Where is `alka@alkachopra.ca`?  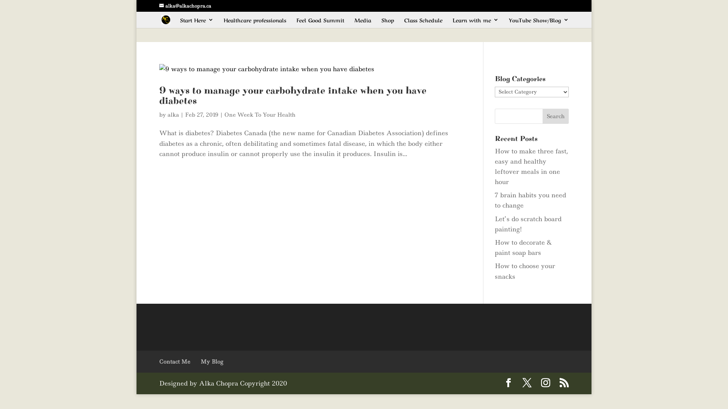 alka@alkachopra.ca is located at coordinates (185, 6).